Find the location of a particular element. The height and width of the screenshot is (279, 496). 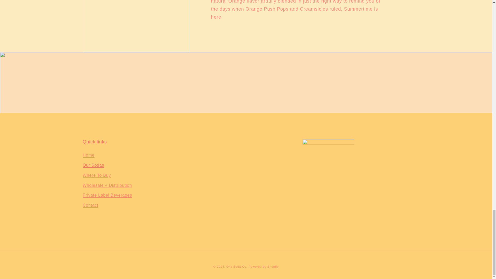

Powered by Shopify is located at coordinates (263, 267).